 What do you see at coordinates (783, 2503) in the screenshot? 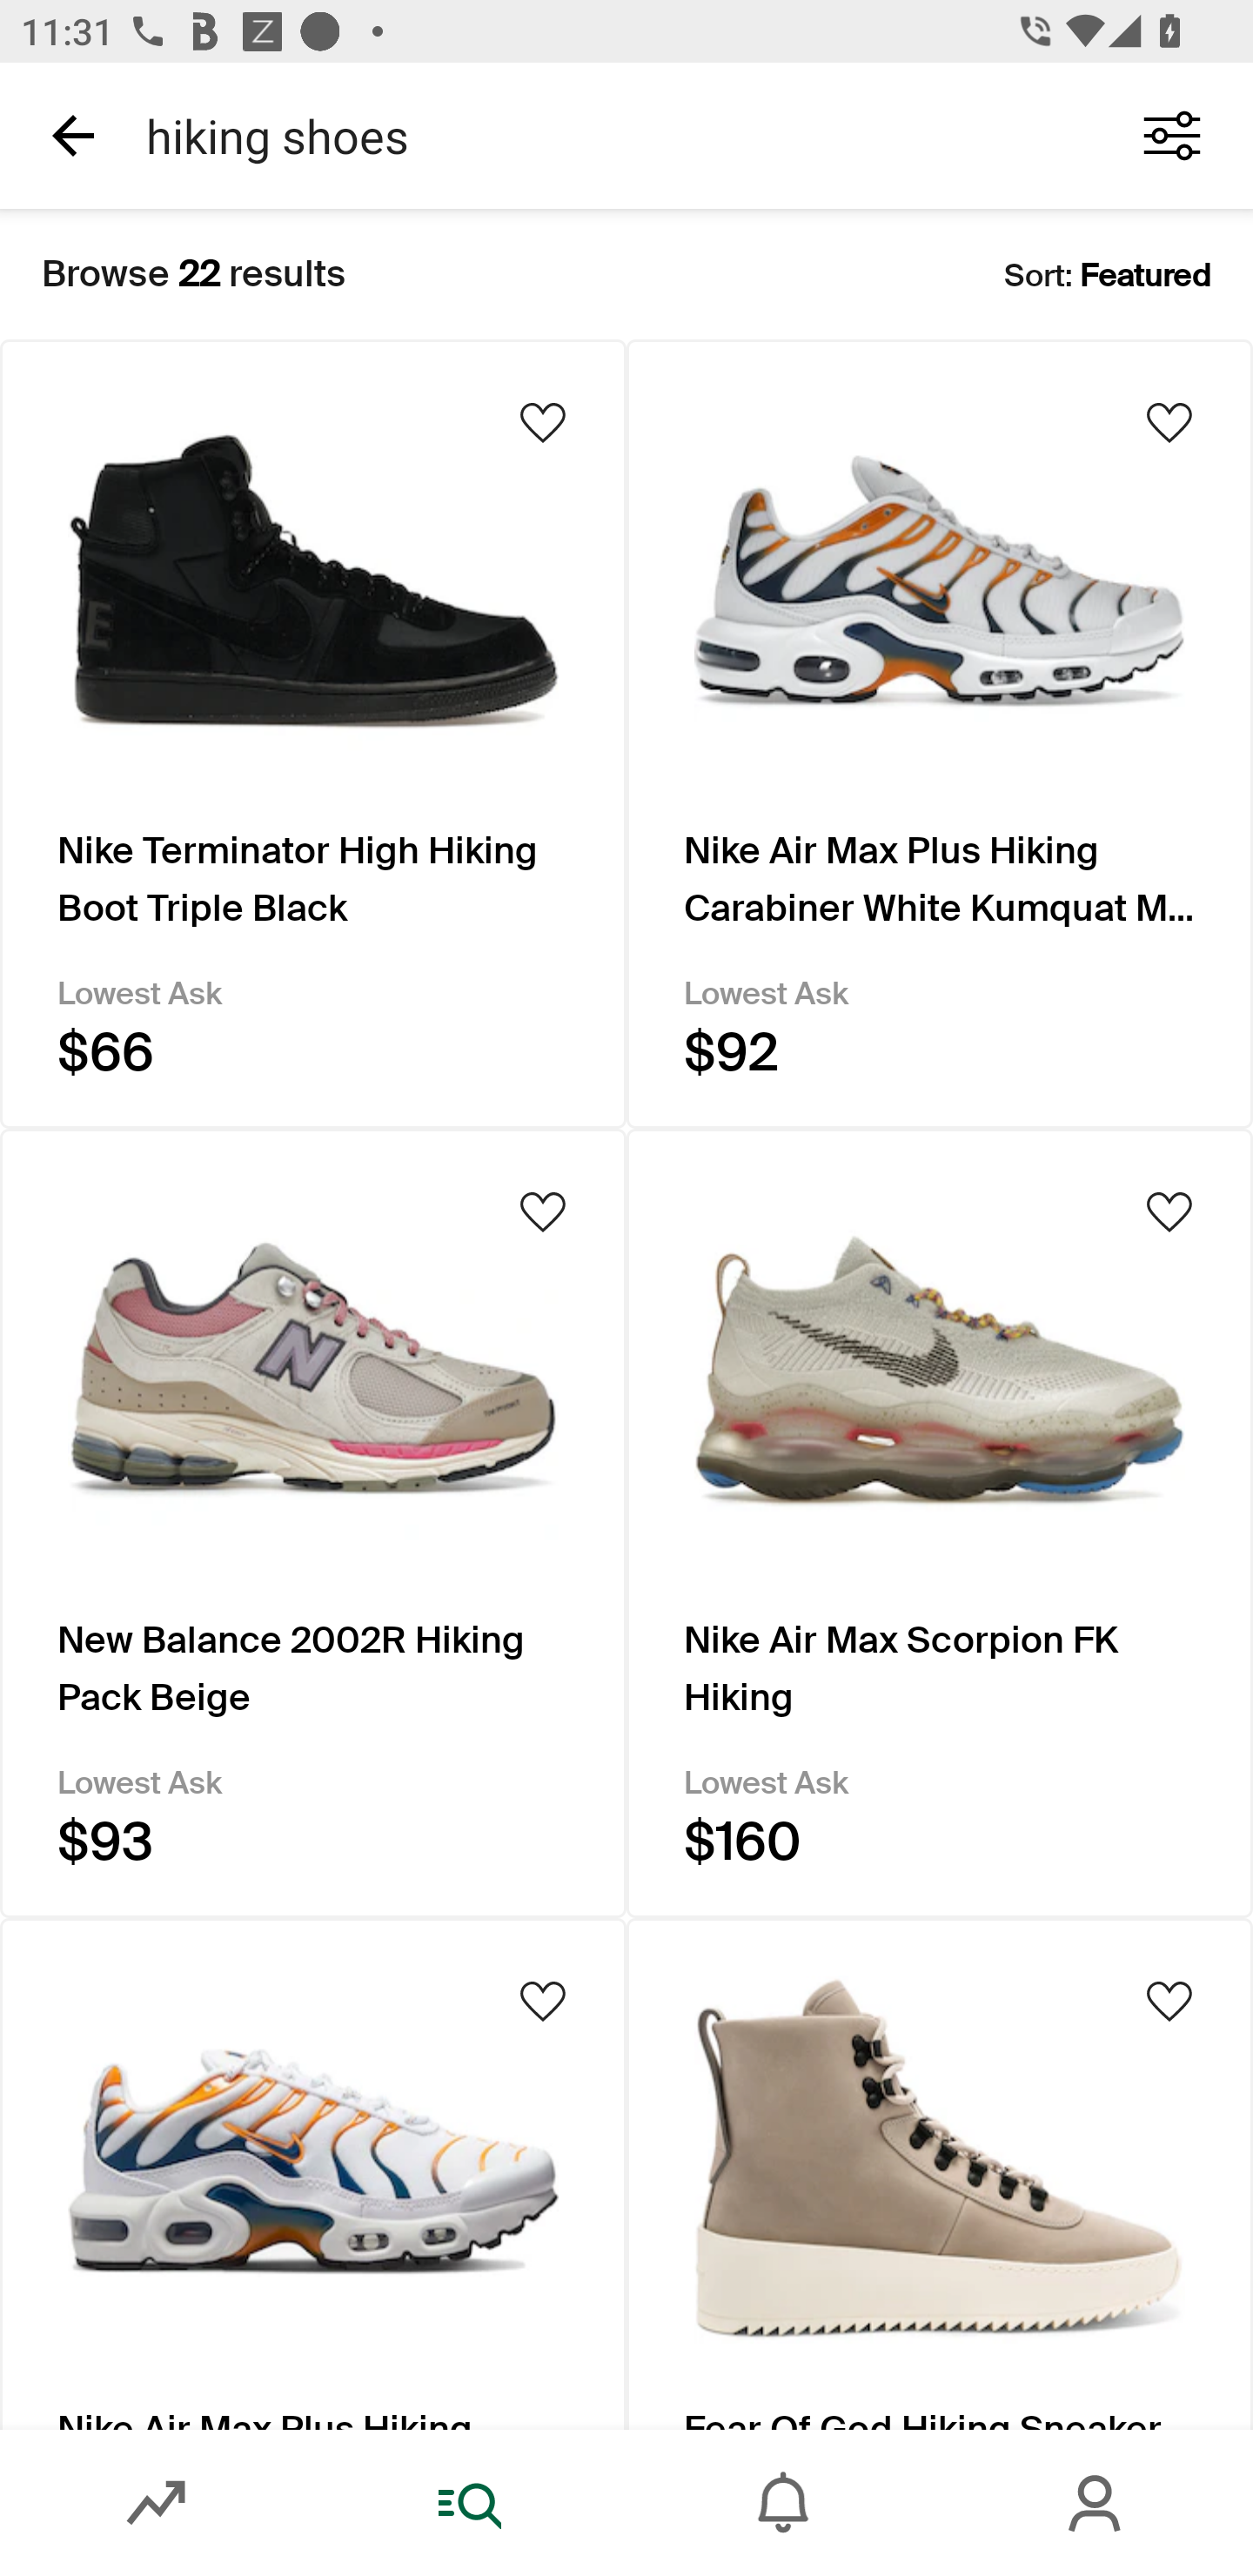
I see `Inbox` at bounding box center [783, 2503].